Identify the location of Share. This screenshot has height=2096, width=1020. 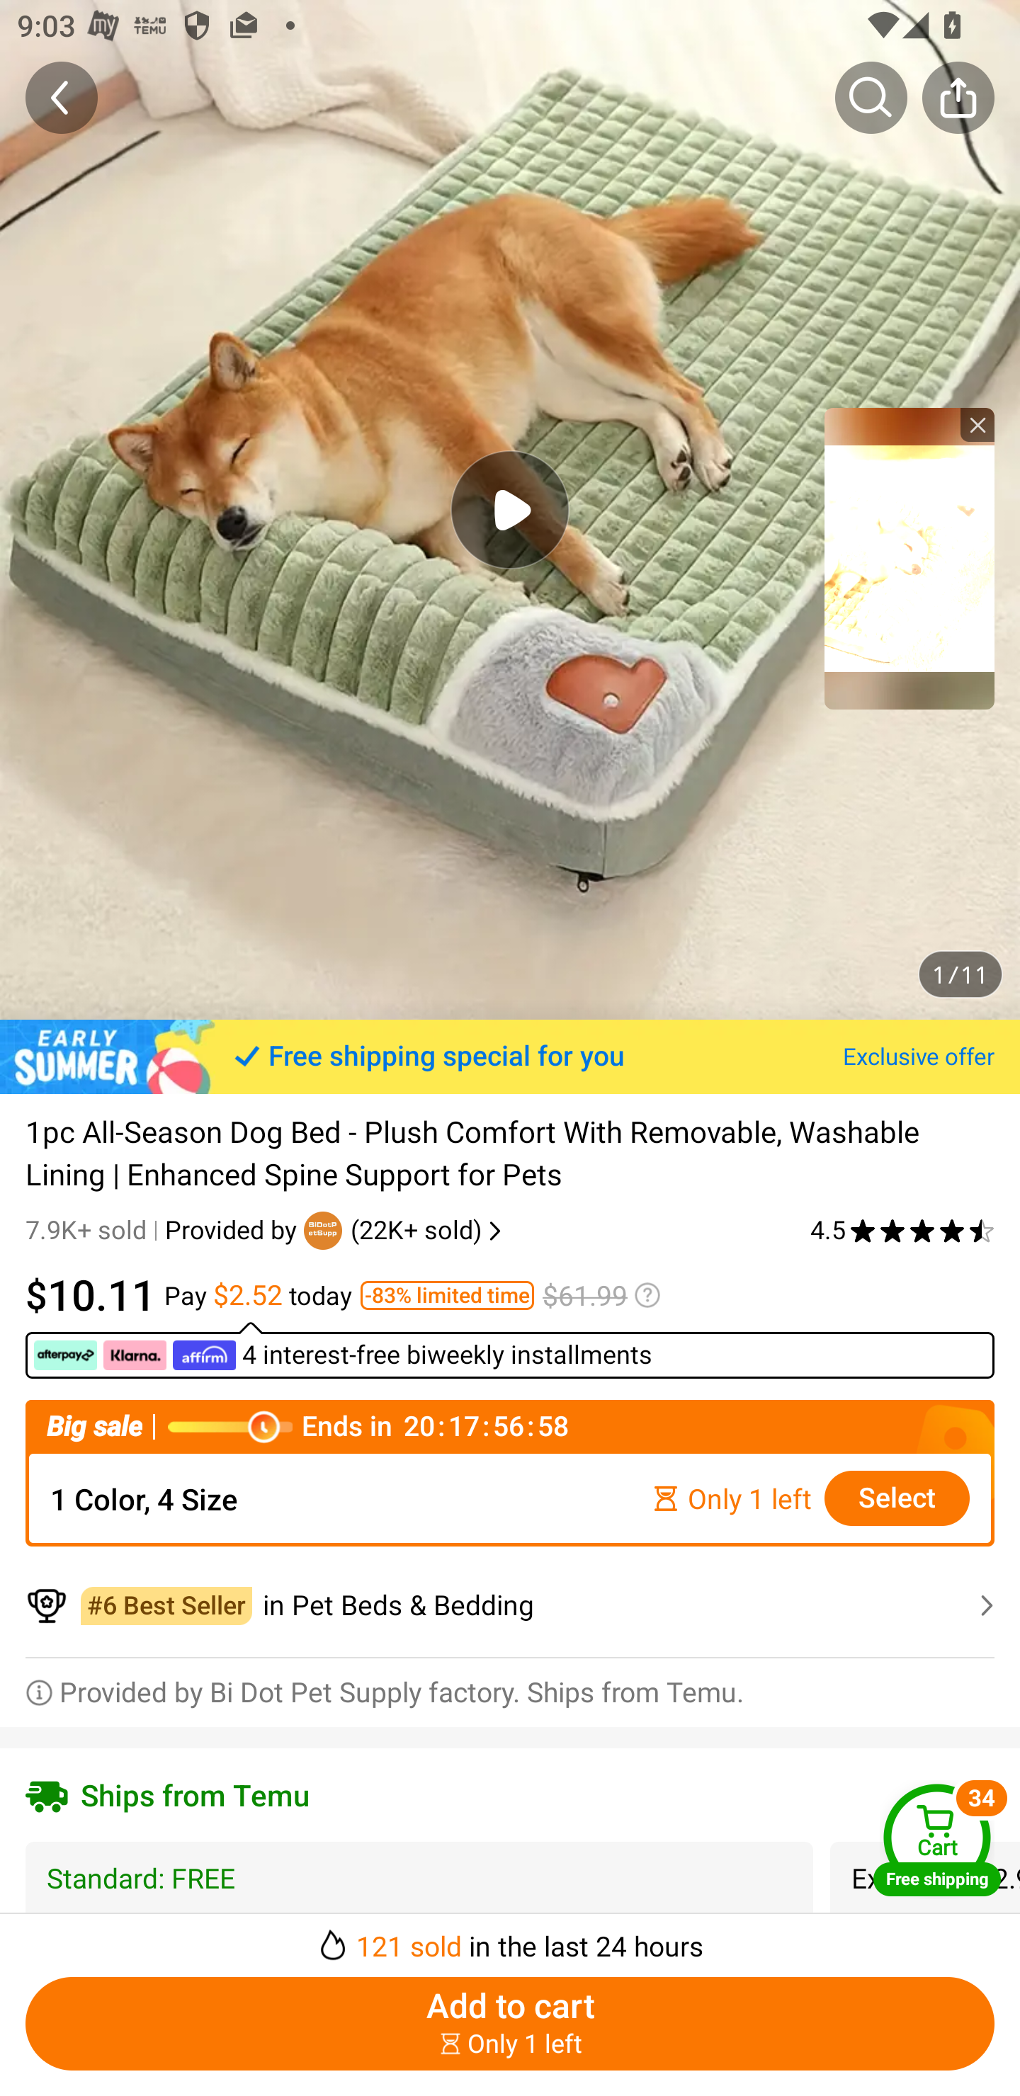
(958, 97).